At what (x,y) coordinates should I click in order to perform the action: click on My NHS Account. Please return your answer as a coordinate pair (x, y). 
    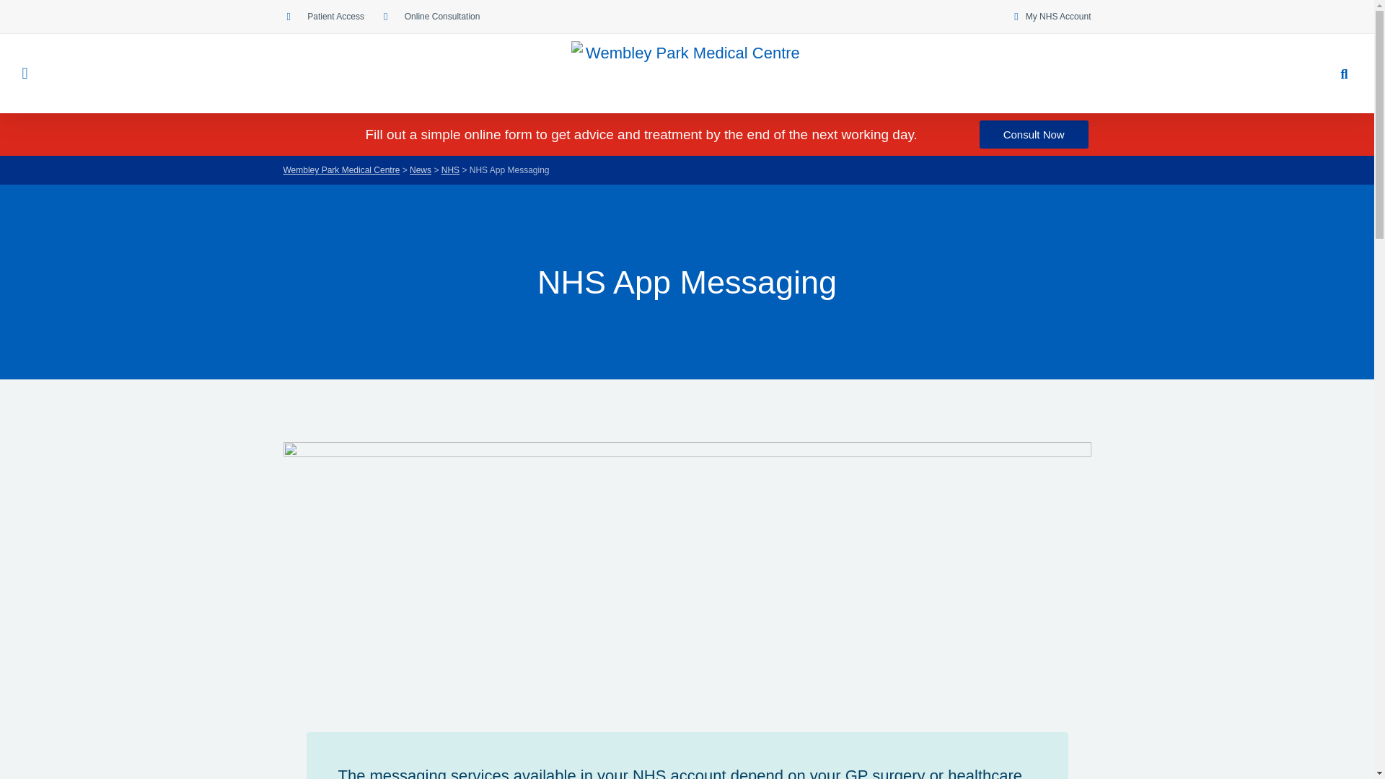
    Looking at the image, I should click on (1047, 16).